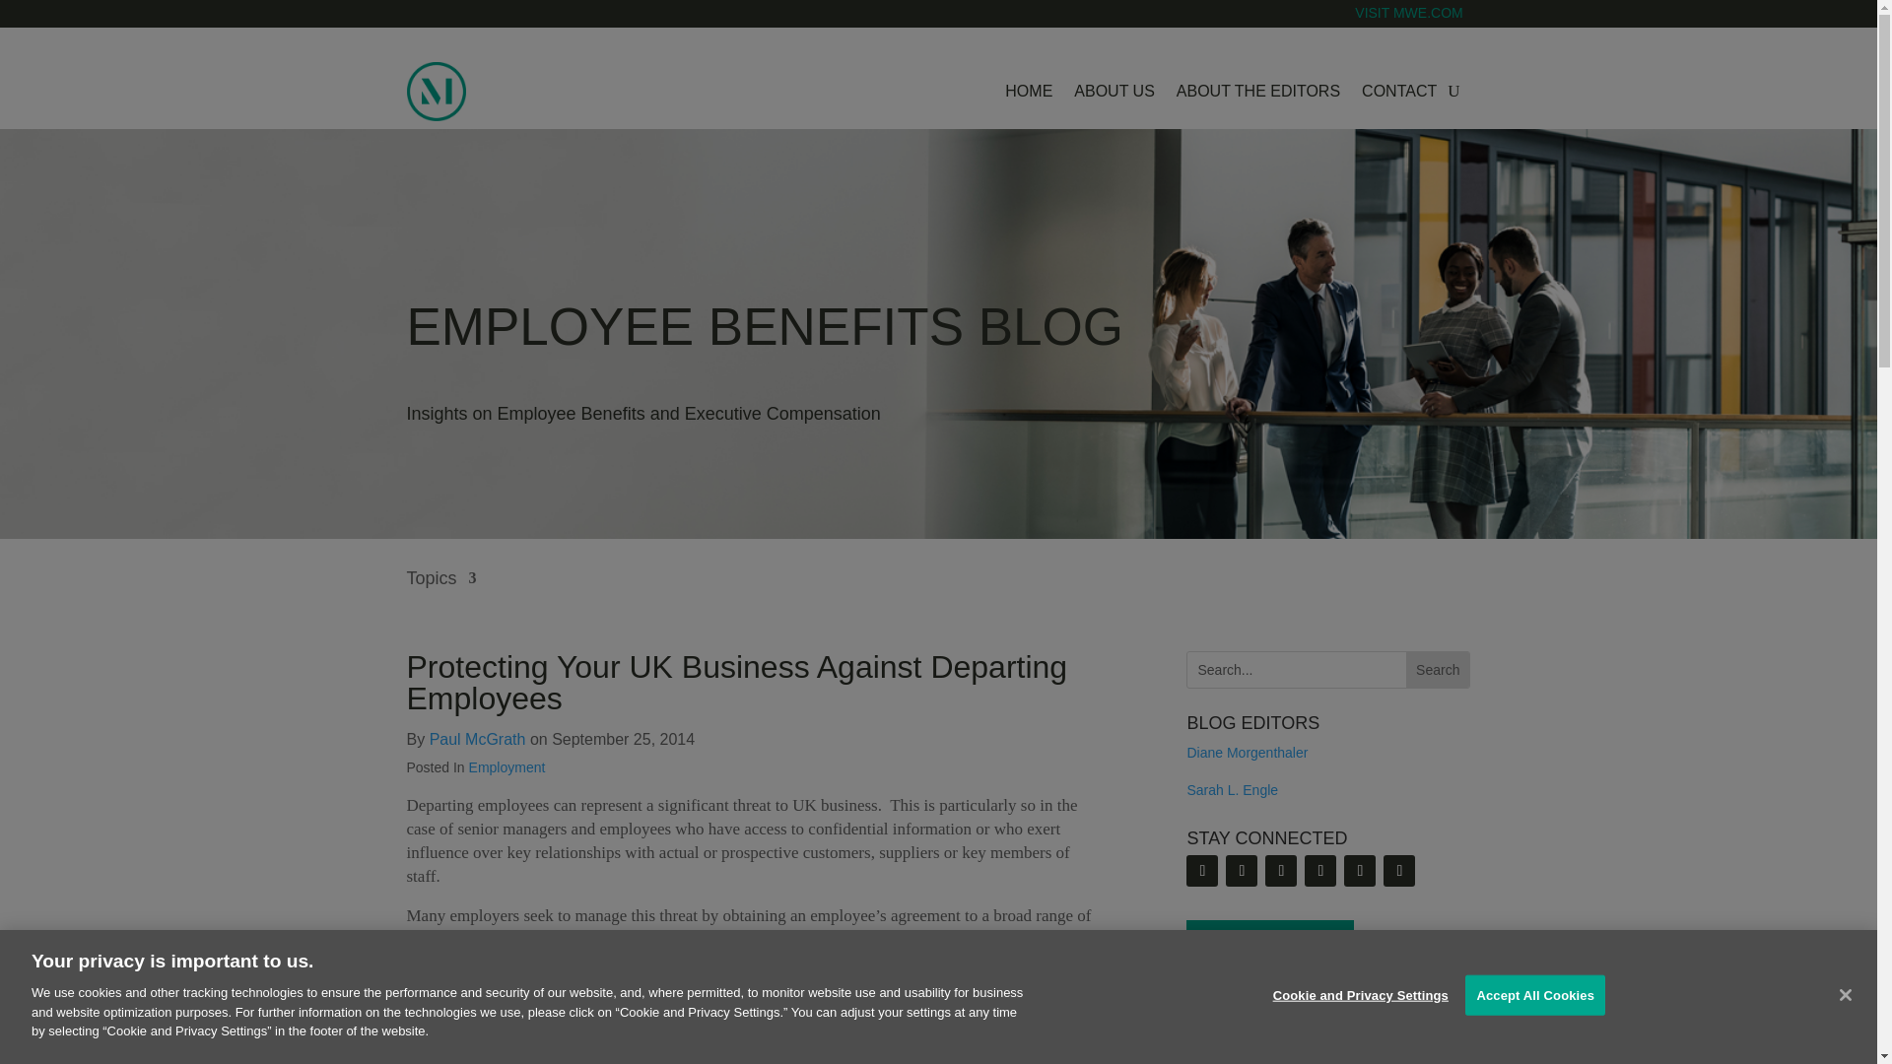 This screenshot has width=1892, height=1064. Describe the element at coordinates (1202, 871) in the screenshot. I see `Follow on RSS` at that location.